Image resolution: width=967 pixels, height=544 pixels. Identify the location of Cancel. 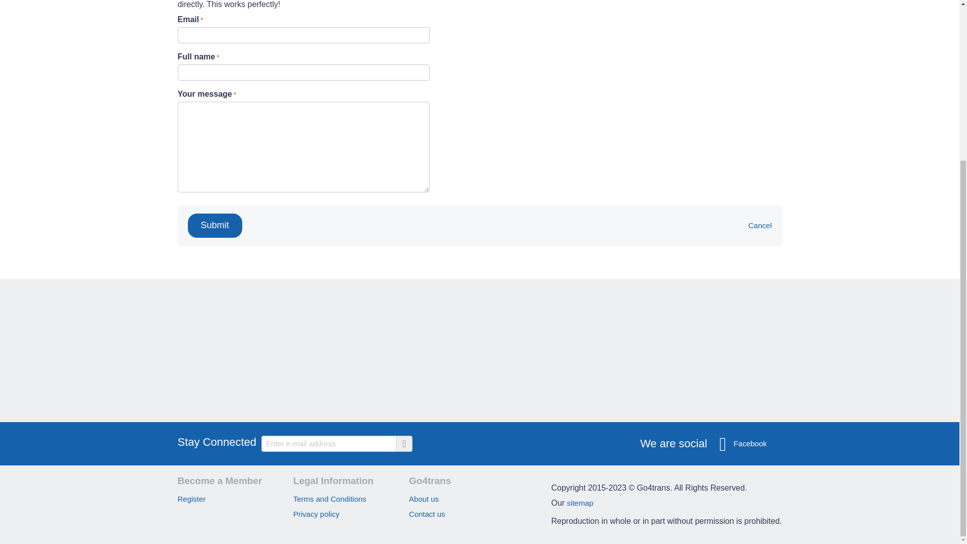
(760, 225).